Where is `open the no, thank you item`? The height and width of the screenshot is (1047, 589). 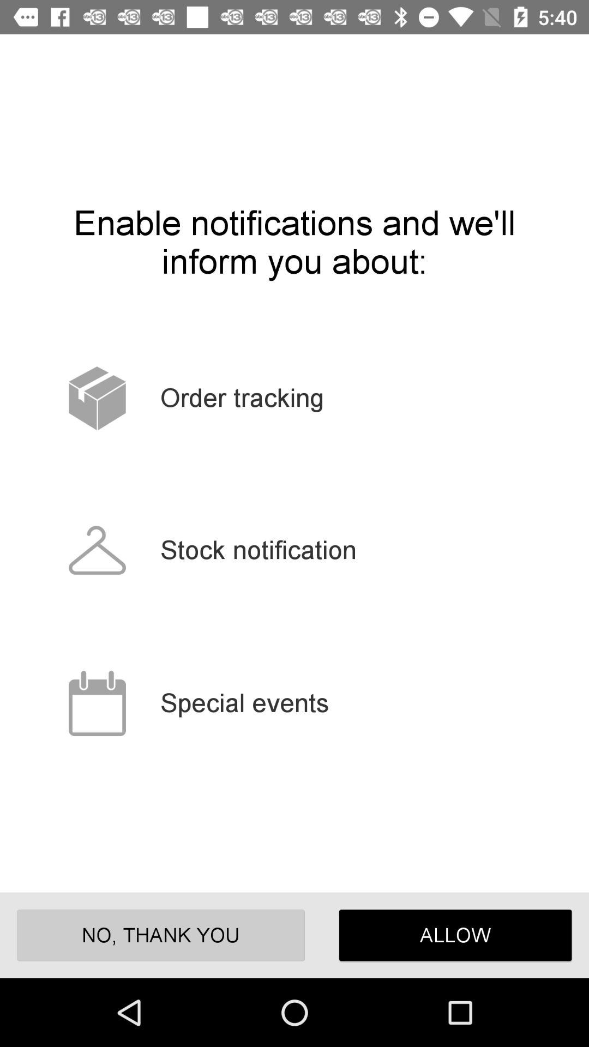
open the no, thank you item is located at coordinates (160, 935).